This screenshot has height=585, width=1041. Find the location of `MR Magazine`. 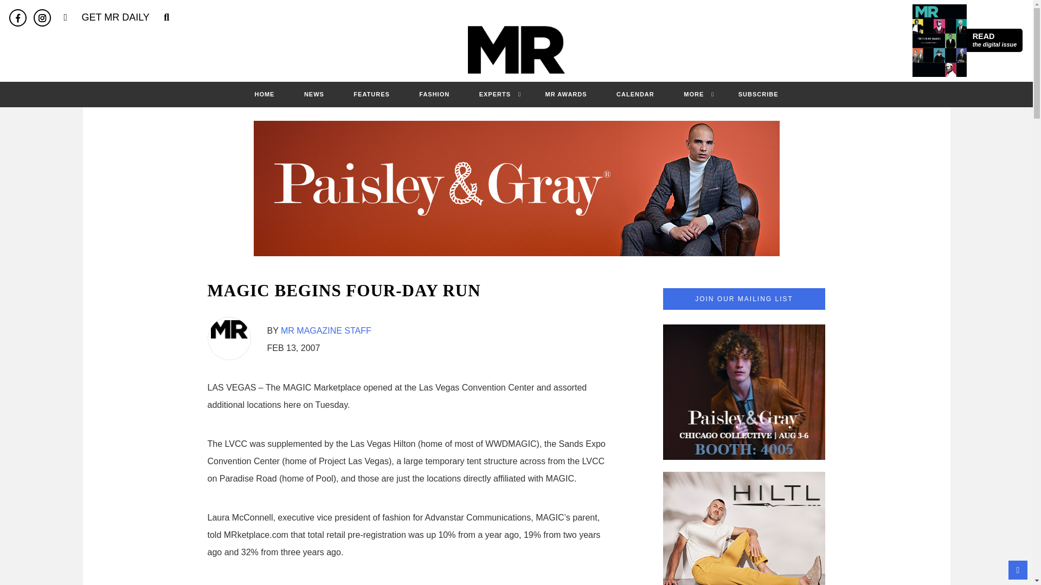

MR Magazine is located at coordinates (516, 50).